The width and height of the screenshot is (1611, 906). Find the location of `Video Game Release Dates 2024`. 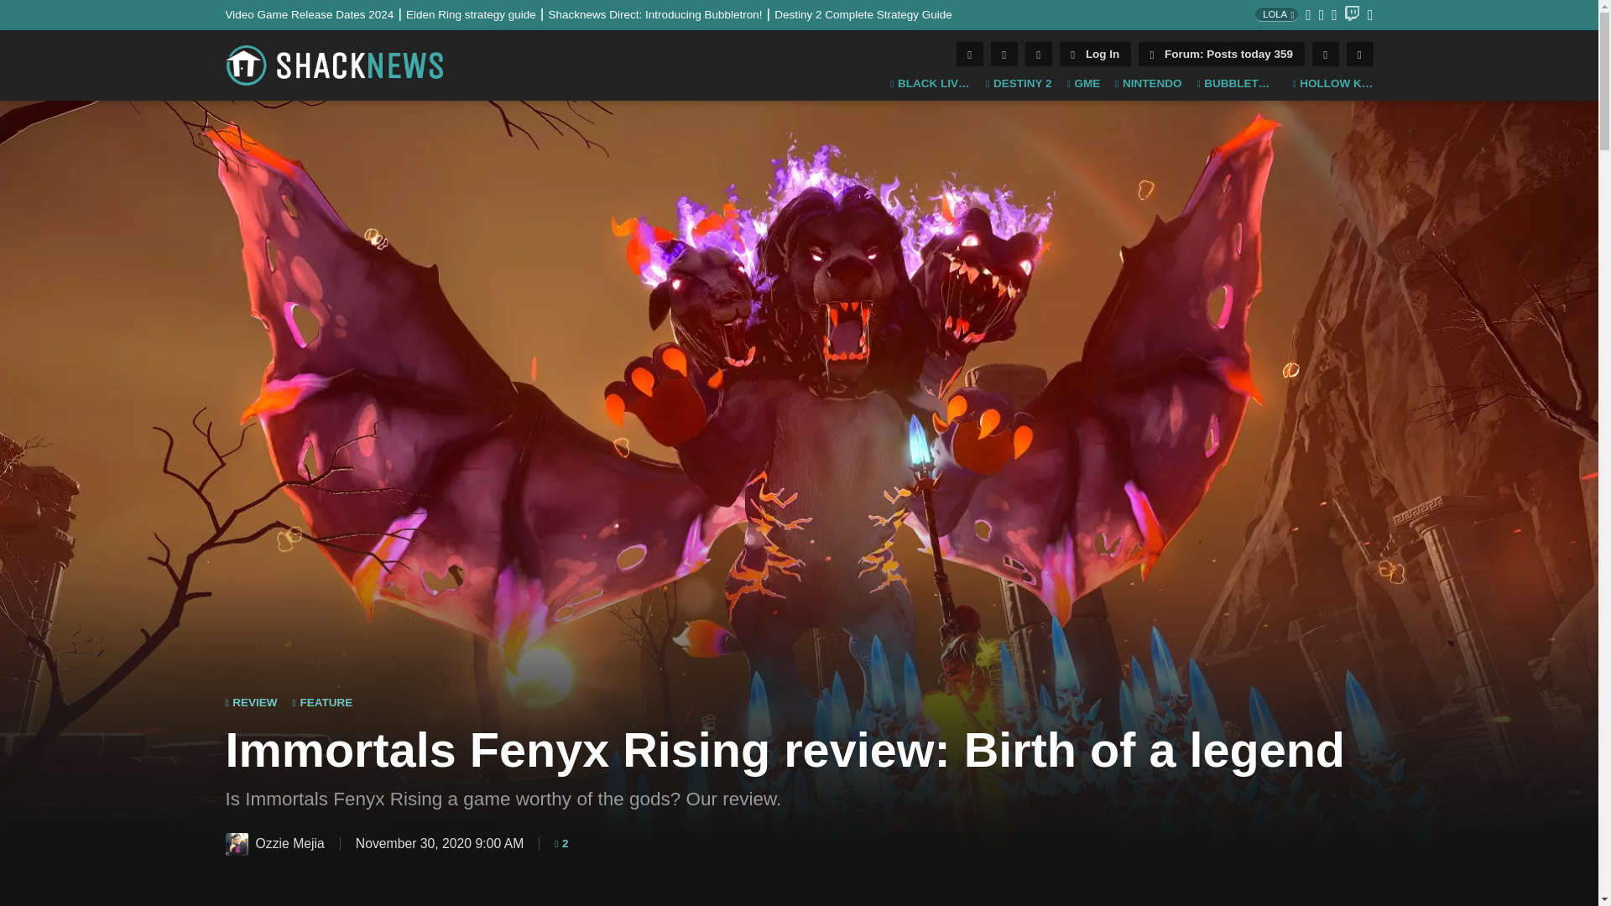

Video Game Release Dates 2024 is located at coordinates (315, 13).